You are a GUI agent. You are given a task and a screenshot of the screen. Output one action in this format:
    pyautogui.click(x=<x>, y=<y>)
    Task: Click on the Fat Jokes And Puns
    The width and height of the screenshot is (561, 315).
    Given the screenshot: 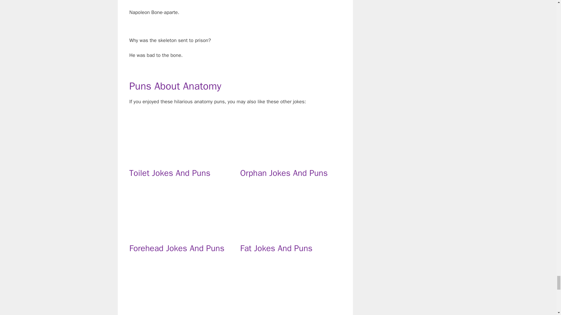 What is the action you would take?
    pyautogui.click(x=290, y=235)
    